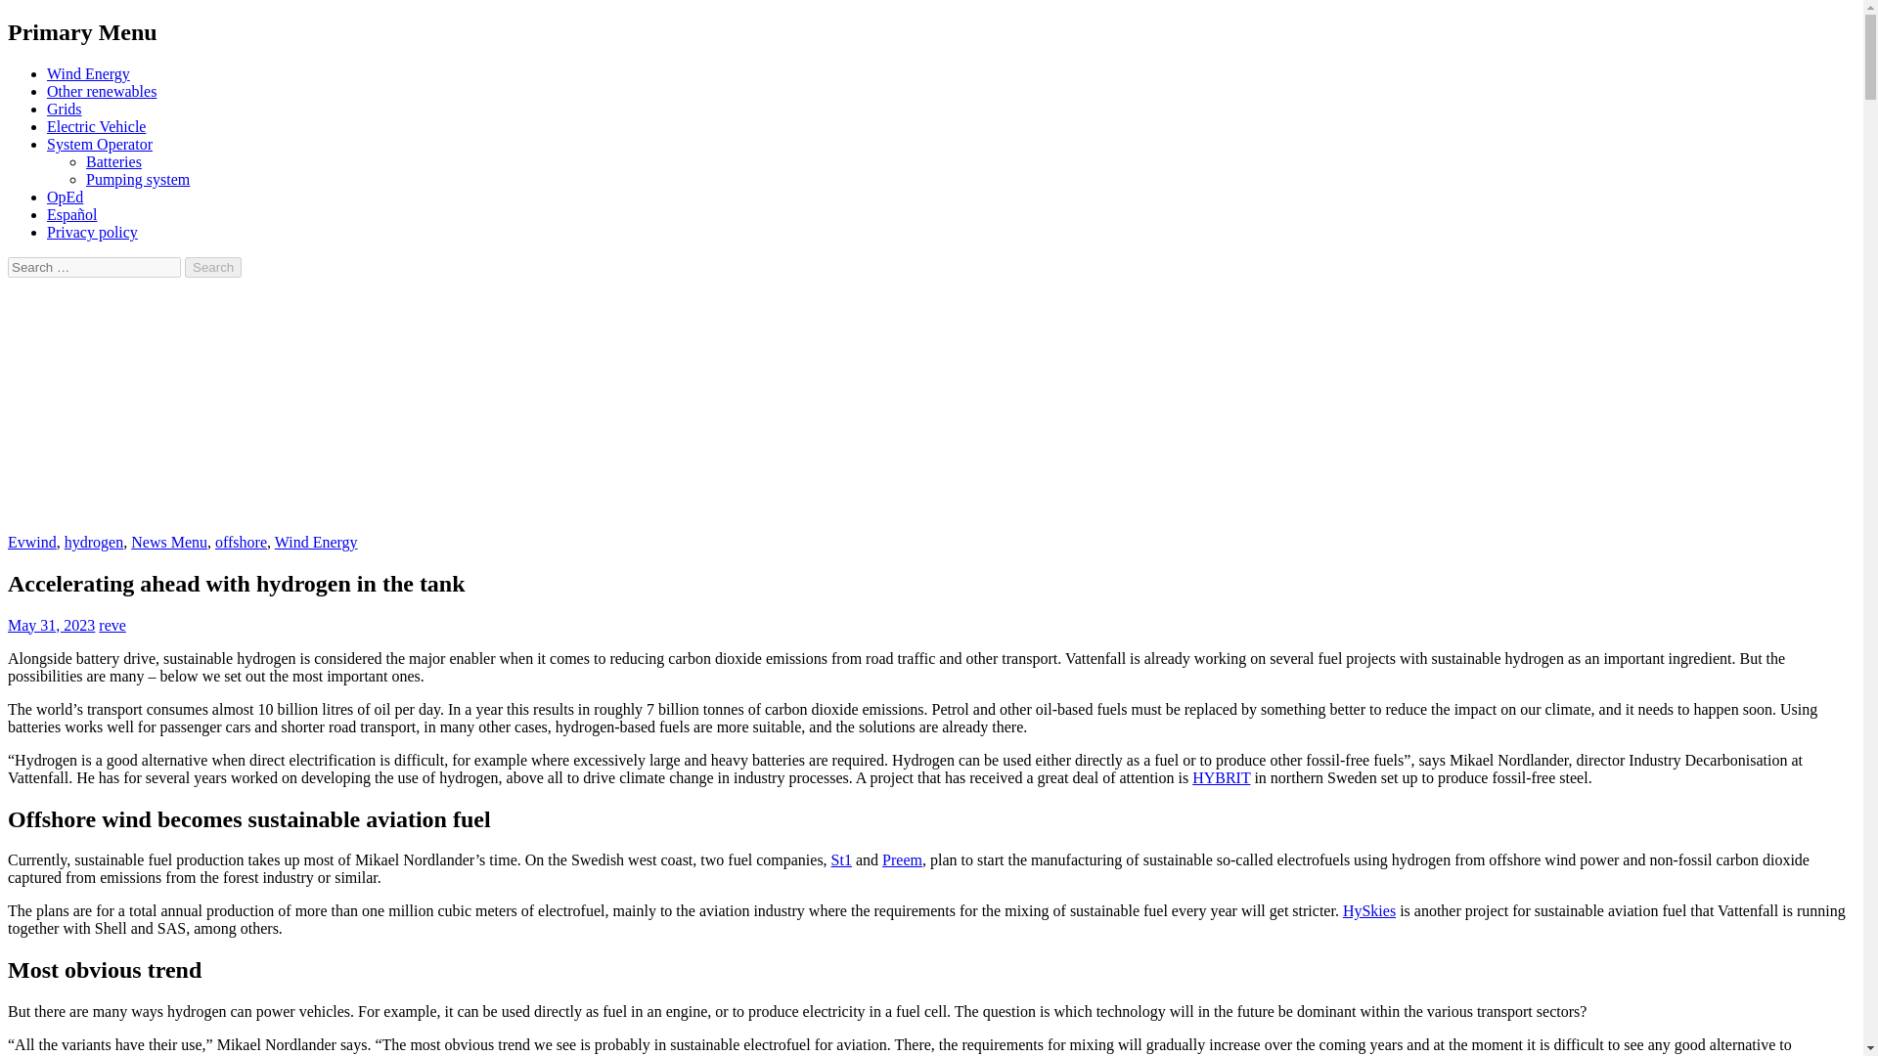 The height and width of the screenshot is (1056, 1878). I want to click on HySkies, so click(1368, 910).